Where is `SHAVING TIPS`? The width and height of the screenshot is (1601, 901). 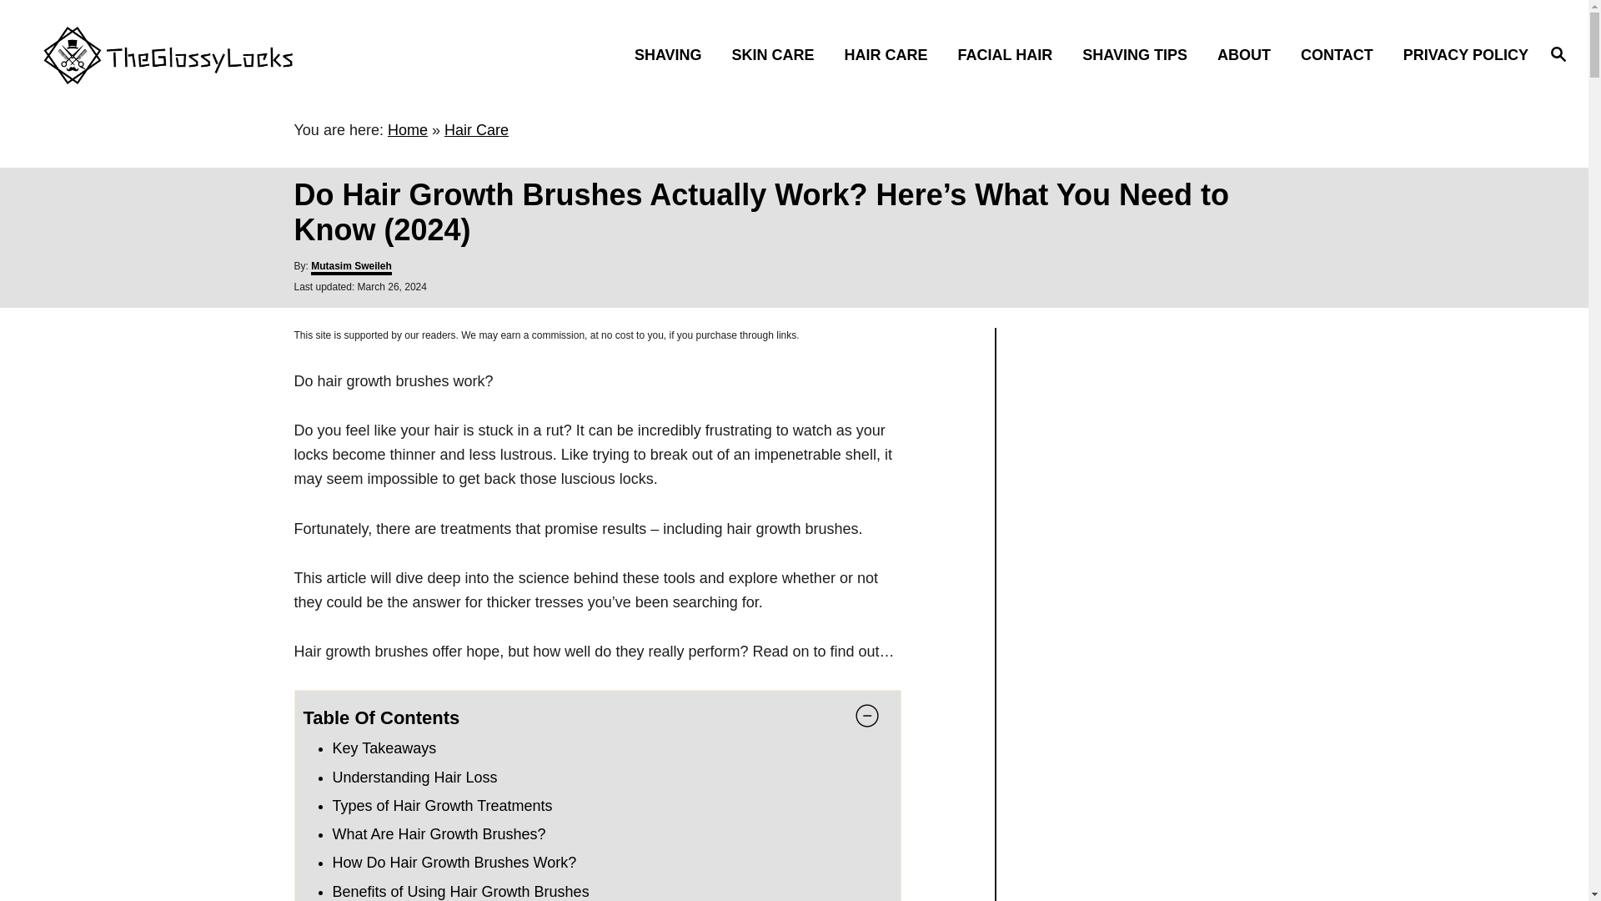 SHAVING TIPS is located at coordinates (1139, 53).